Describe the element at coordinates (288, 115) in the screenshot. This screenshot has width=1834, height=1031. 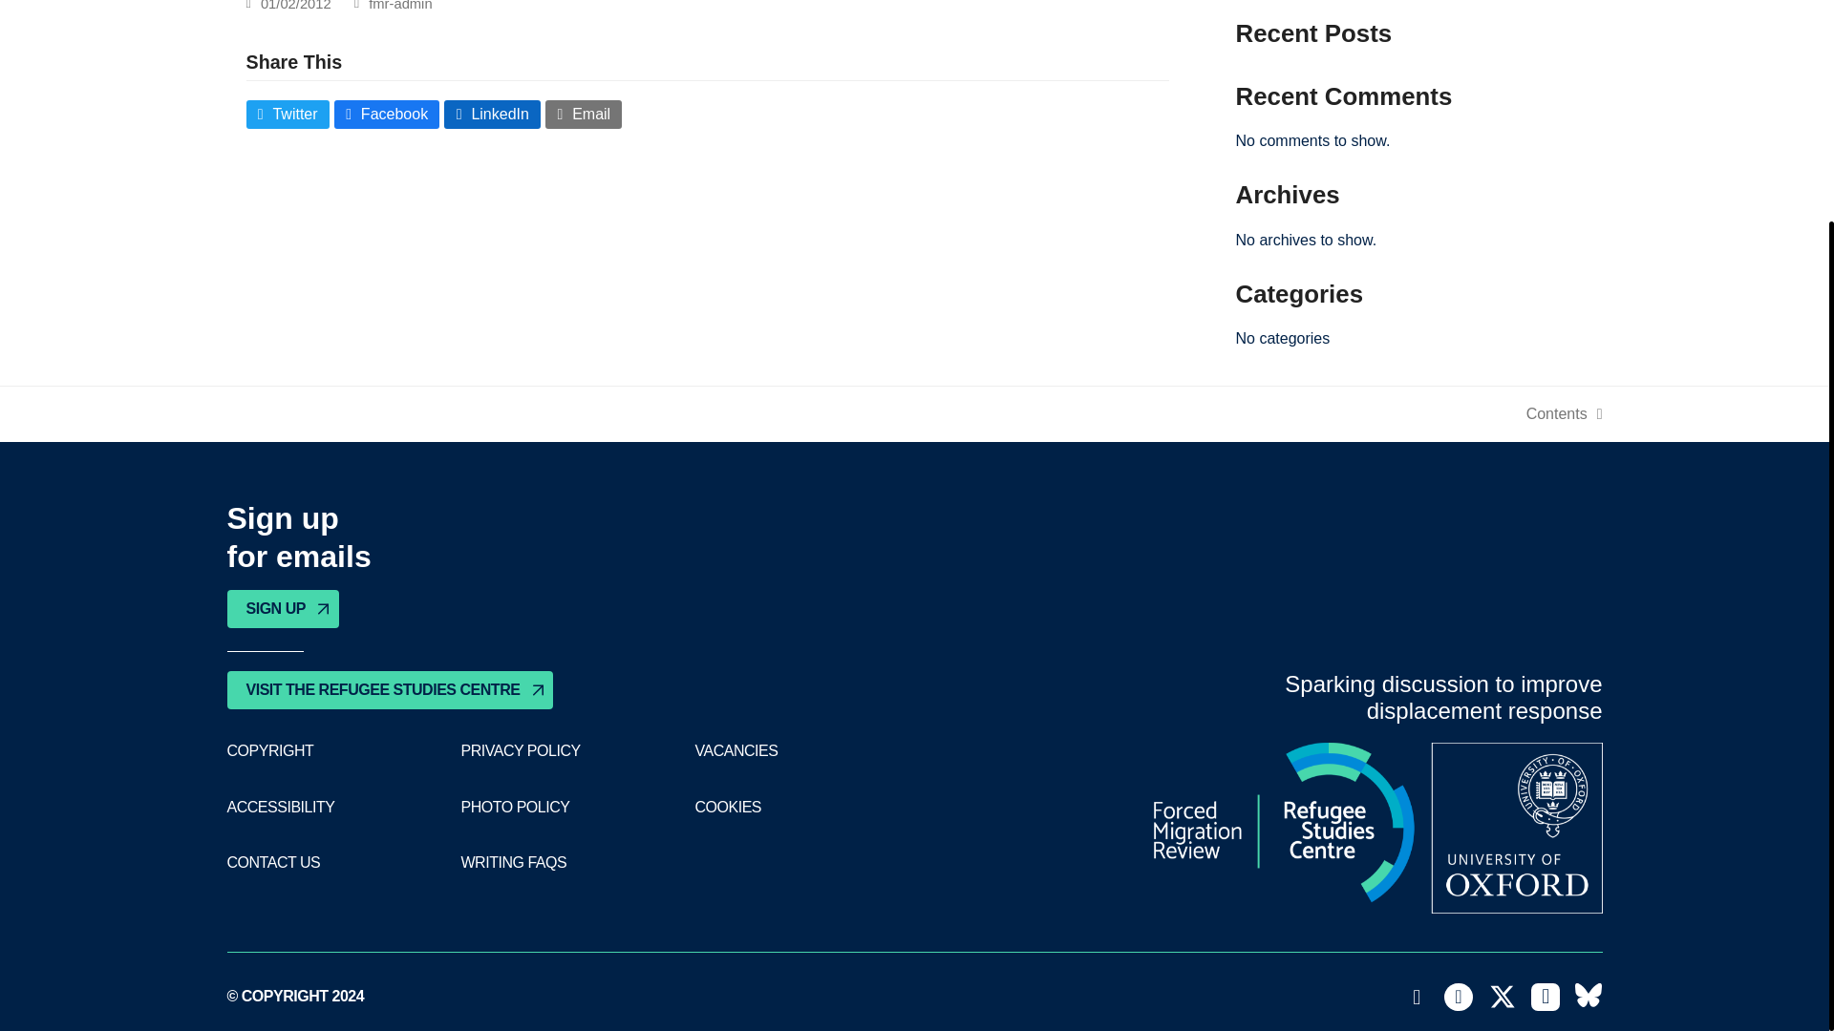
I see `Twitter` at that location.